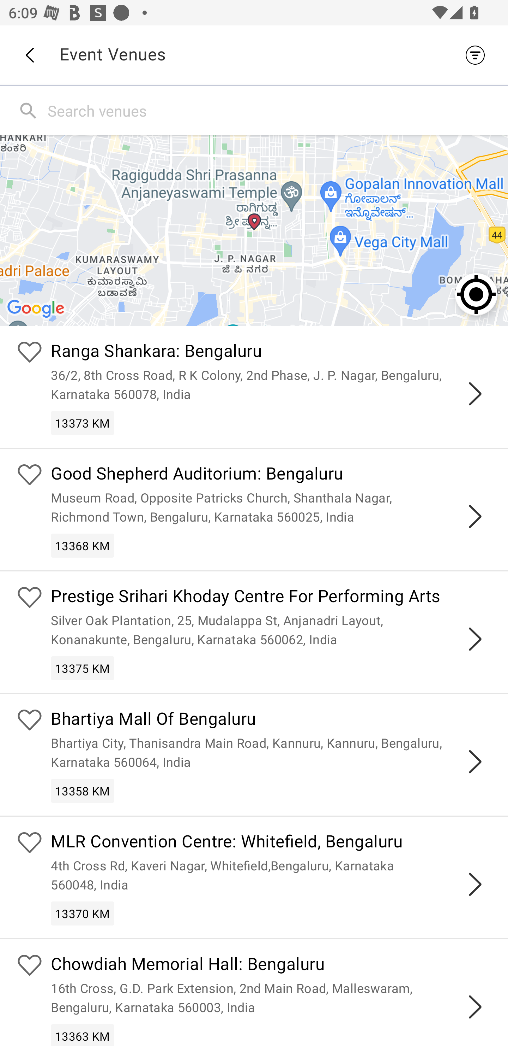  Describe the element at coordinates (83, 423) in the screenshot. I see `13373 KM` at that location.